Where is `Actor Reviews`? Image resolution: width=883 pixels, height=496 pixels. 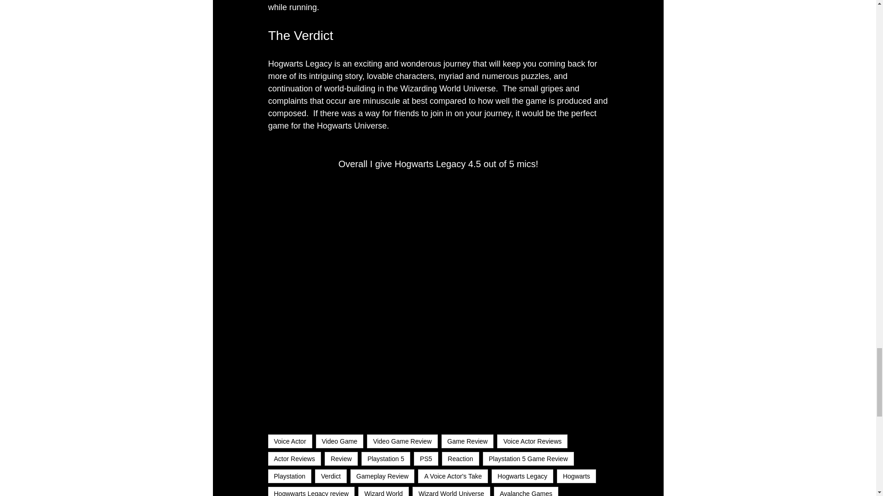 Actor Reviews is located at coordinates (293, 458).